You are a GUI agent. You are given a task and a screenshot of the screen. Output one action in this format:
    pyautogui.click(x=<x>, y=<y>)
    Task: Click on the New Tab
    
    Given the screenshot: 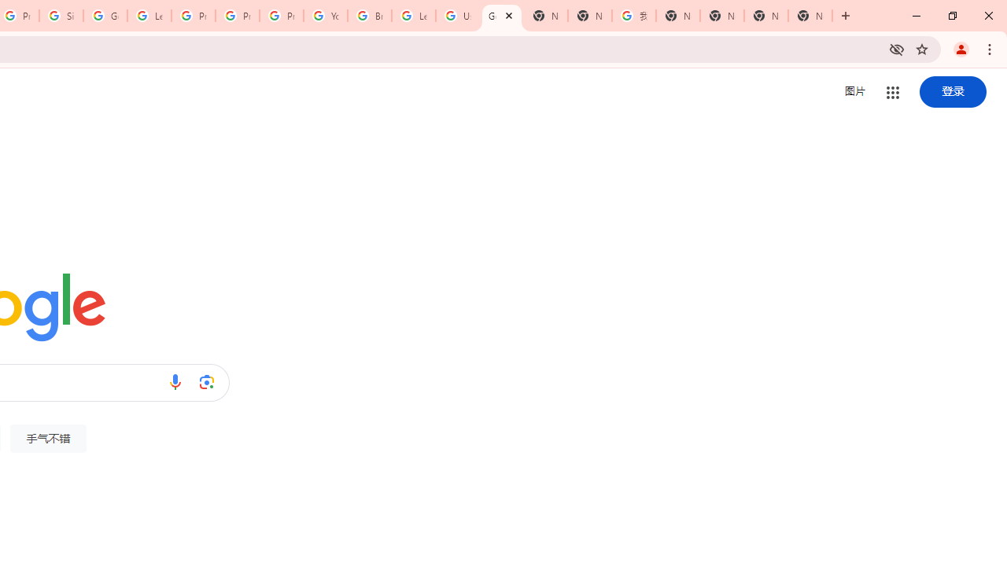 What is the action you would take?
    pyautogui.click(x=545, y=16)
    